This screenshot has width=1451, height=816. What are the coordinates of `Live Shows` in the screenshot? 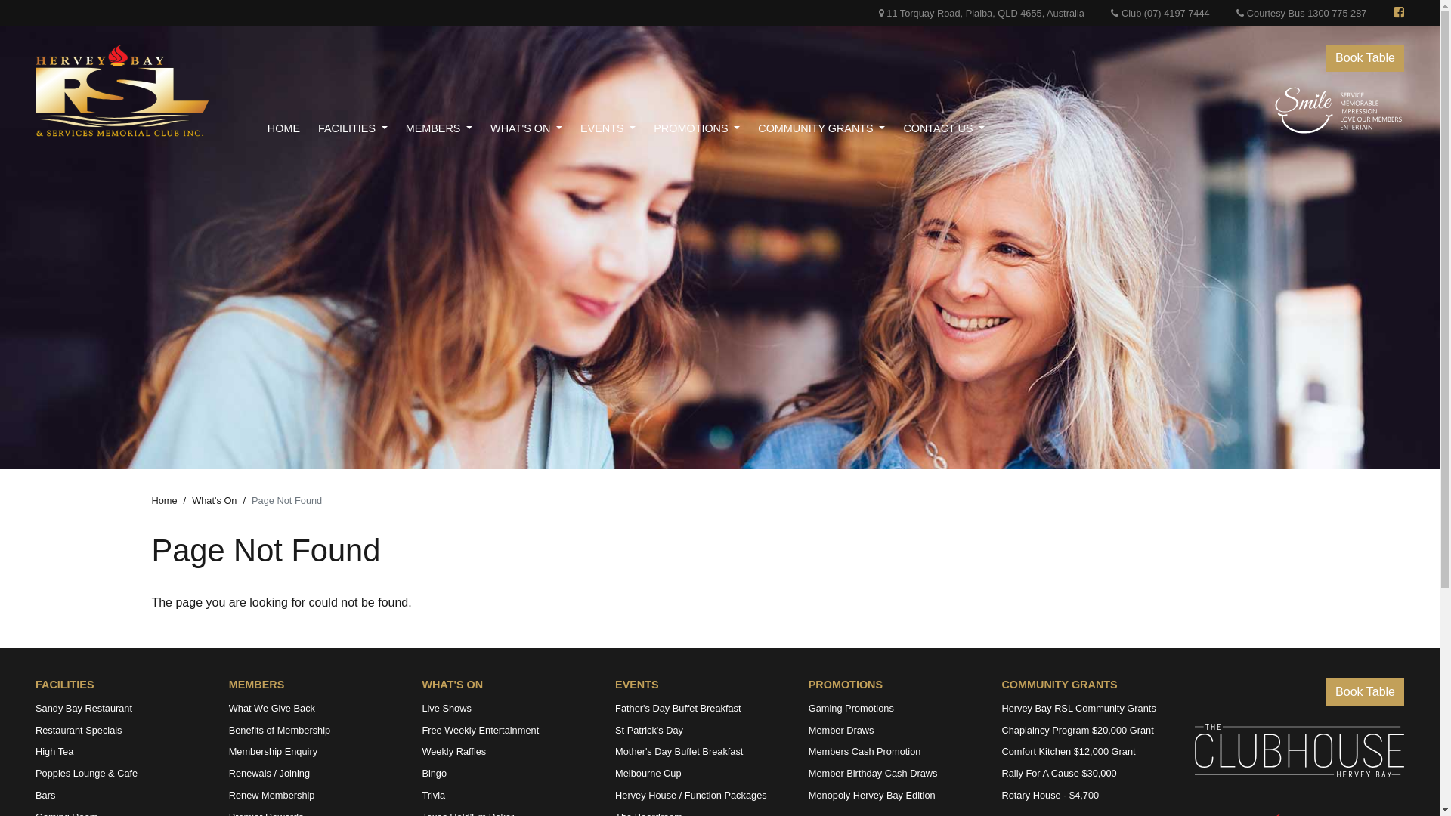 It's located at (507, 709).